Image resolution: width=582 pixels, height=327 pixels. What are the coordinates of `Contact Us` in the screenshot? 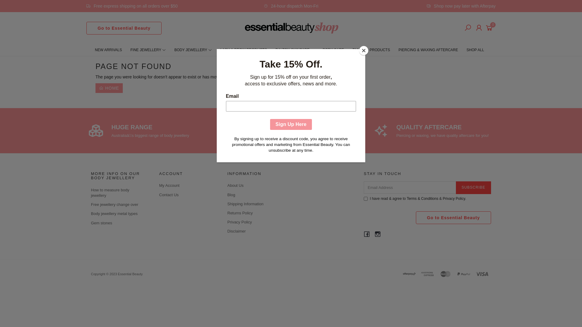 It's located at (186, 195).